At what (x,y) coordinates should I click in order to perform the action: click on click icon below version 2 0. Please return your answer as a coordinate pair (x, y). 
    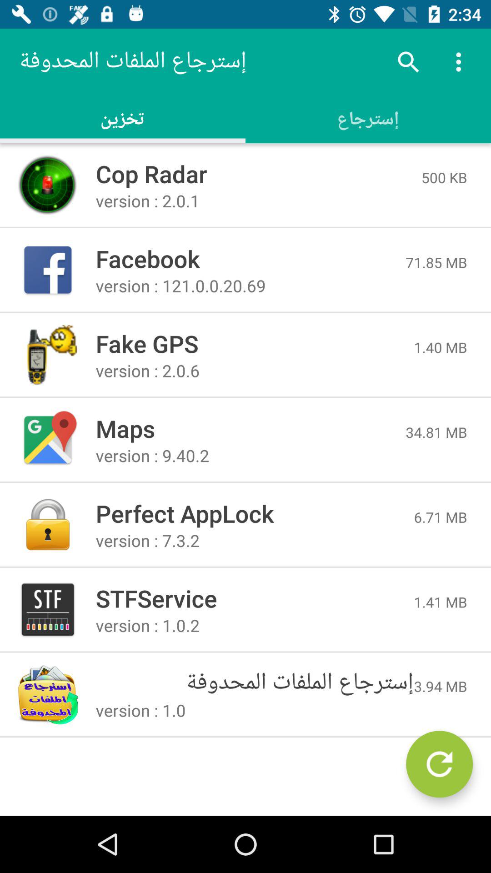
    Looking at the image, I should click on (251, 428).